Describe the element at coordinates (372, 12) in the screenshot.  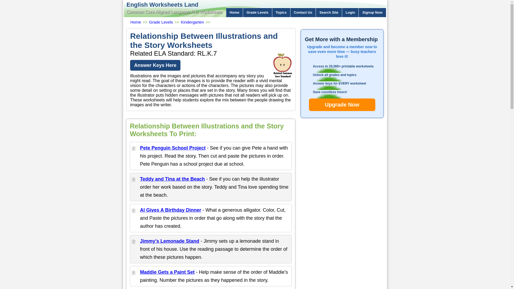
I see `Signup Now` at that location.